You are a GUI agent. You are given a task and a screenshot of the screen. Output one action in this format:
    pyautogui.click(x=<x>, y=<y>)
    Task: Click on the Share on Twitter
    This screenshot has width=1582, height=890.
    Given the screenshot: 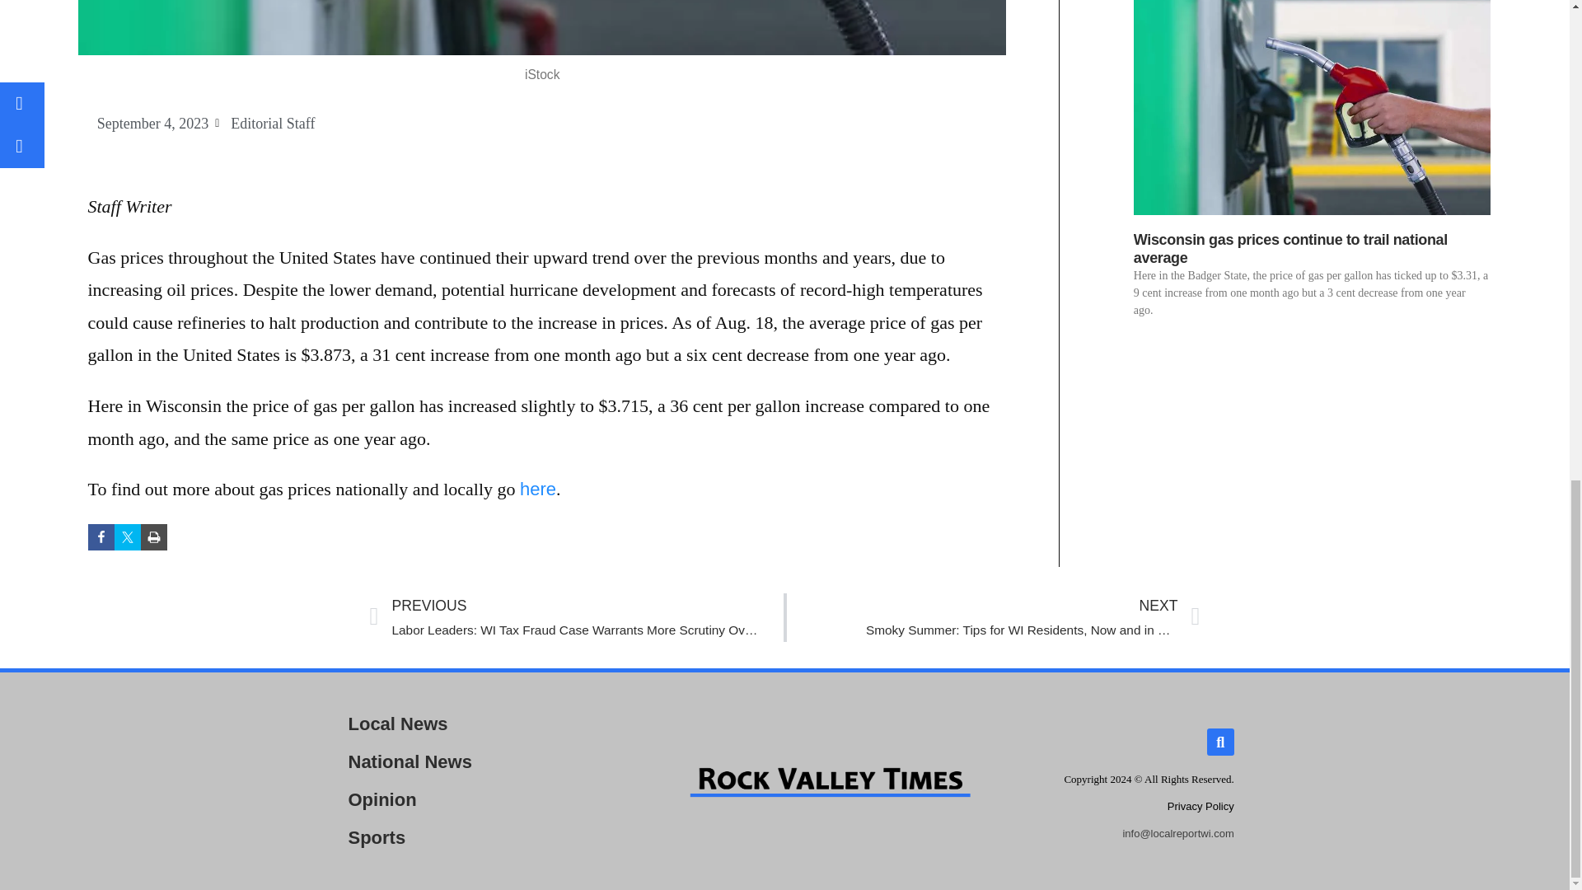 What is the action you would take?
    pyautogui.click(x=992, y=617)
    